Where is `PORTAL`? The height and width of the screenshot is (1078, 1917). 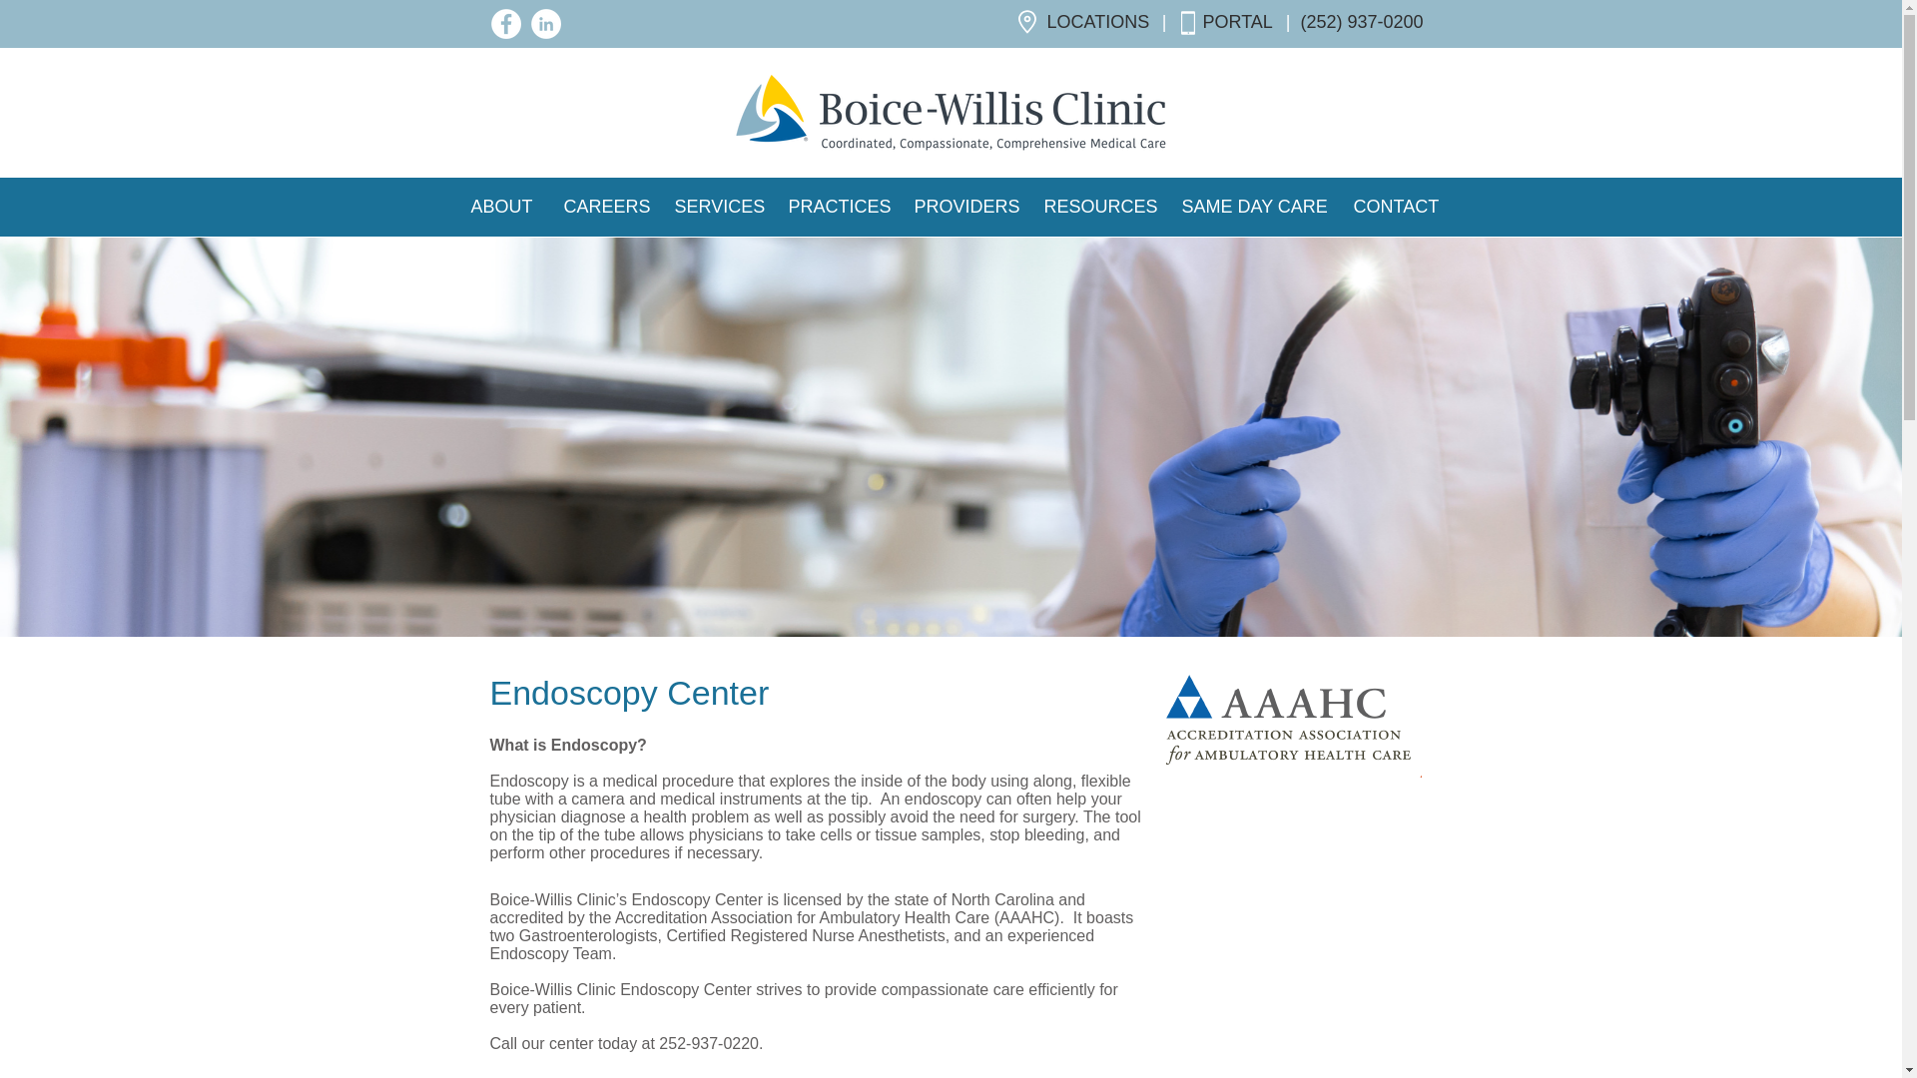
PORTAL is located at coordinates (1236, 22).